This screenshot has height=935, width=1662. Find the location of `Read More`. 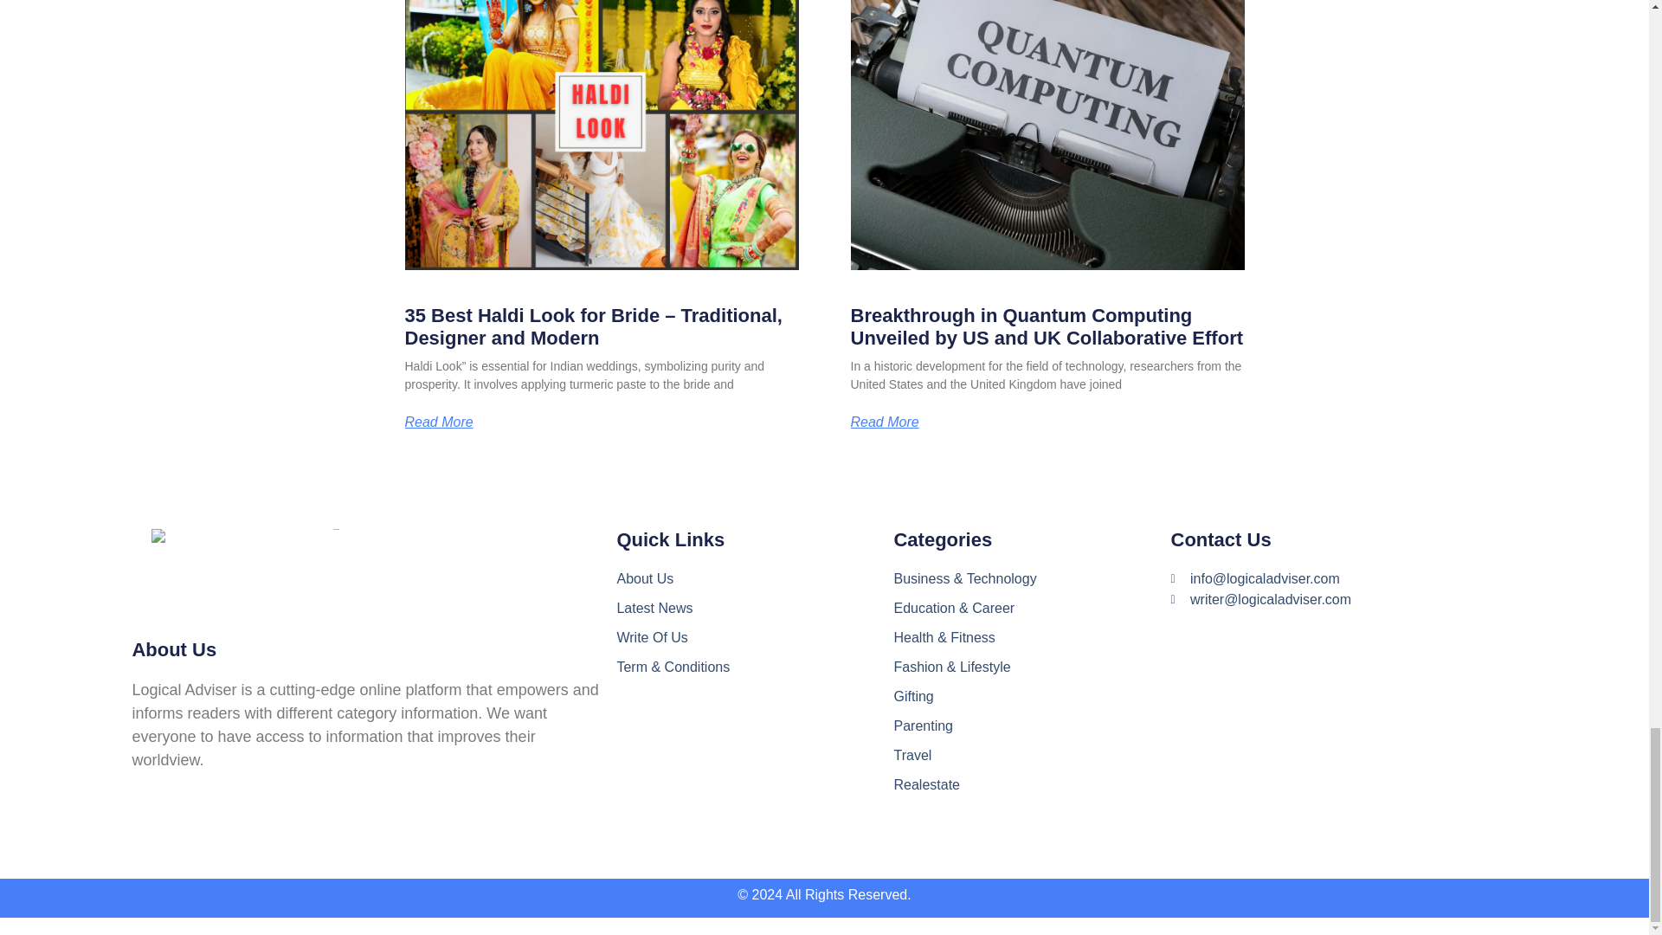

Read More is located at coordinates (440, 422).